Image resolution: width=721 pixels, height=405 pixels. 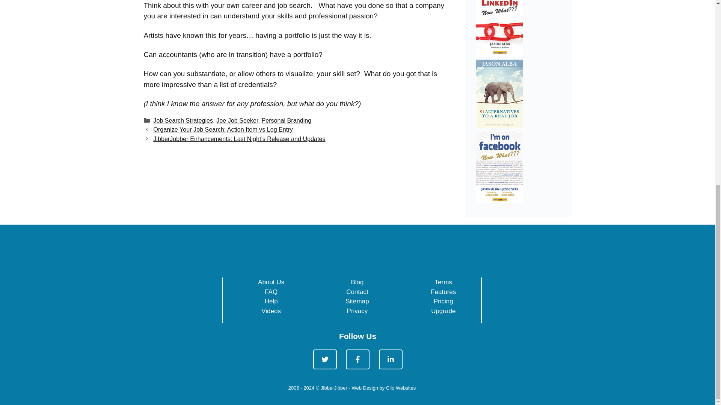 What do you see at coordinates (183, 120) in the screenshot?
I see `Job Search Strategies` at bounding box center [183, 120].